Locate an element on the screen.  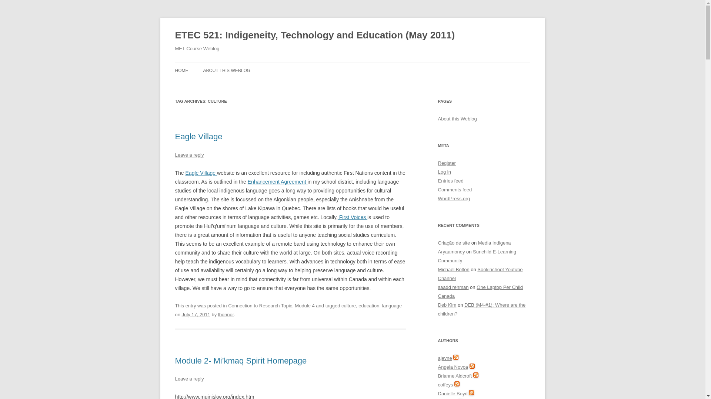
culture is located at coordinates (348, 305).